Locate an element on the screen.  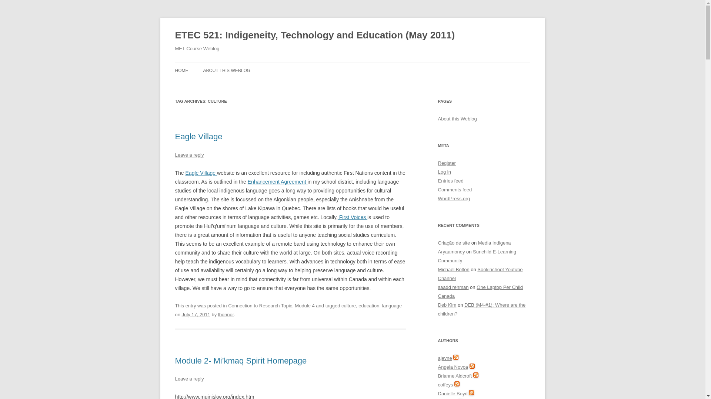
culture is located at coordinates (348, 305).